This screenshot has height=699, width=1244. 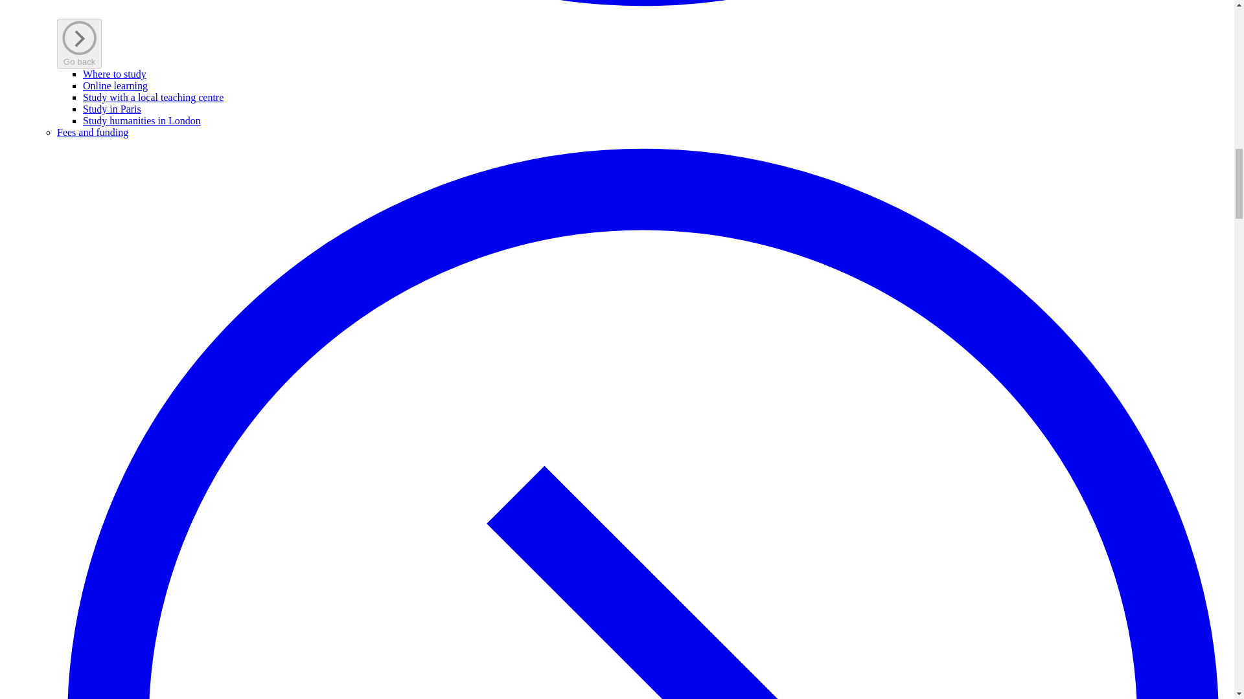 I want to click on Study humanities in London, so click(x=141, y=120).